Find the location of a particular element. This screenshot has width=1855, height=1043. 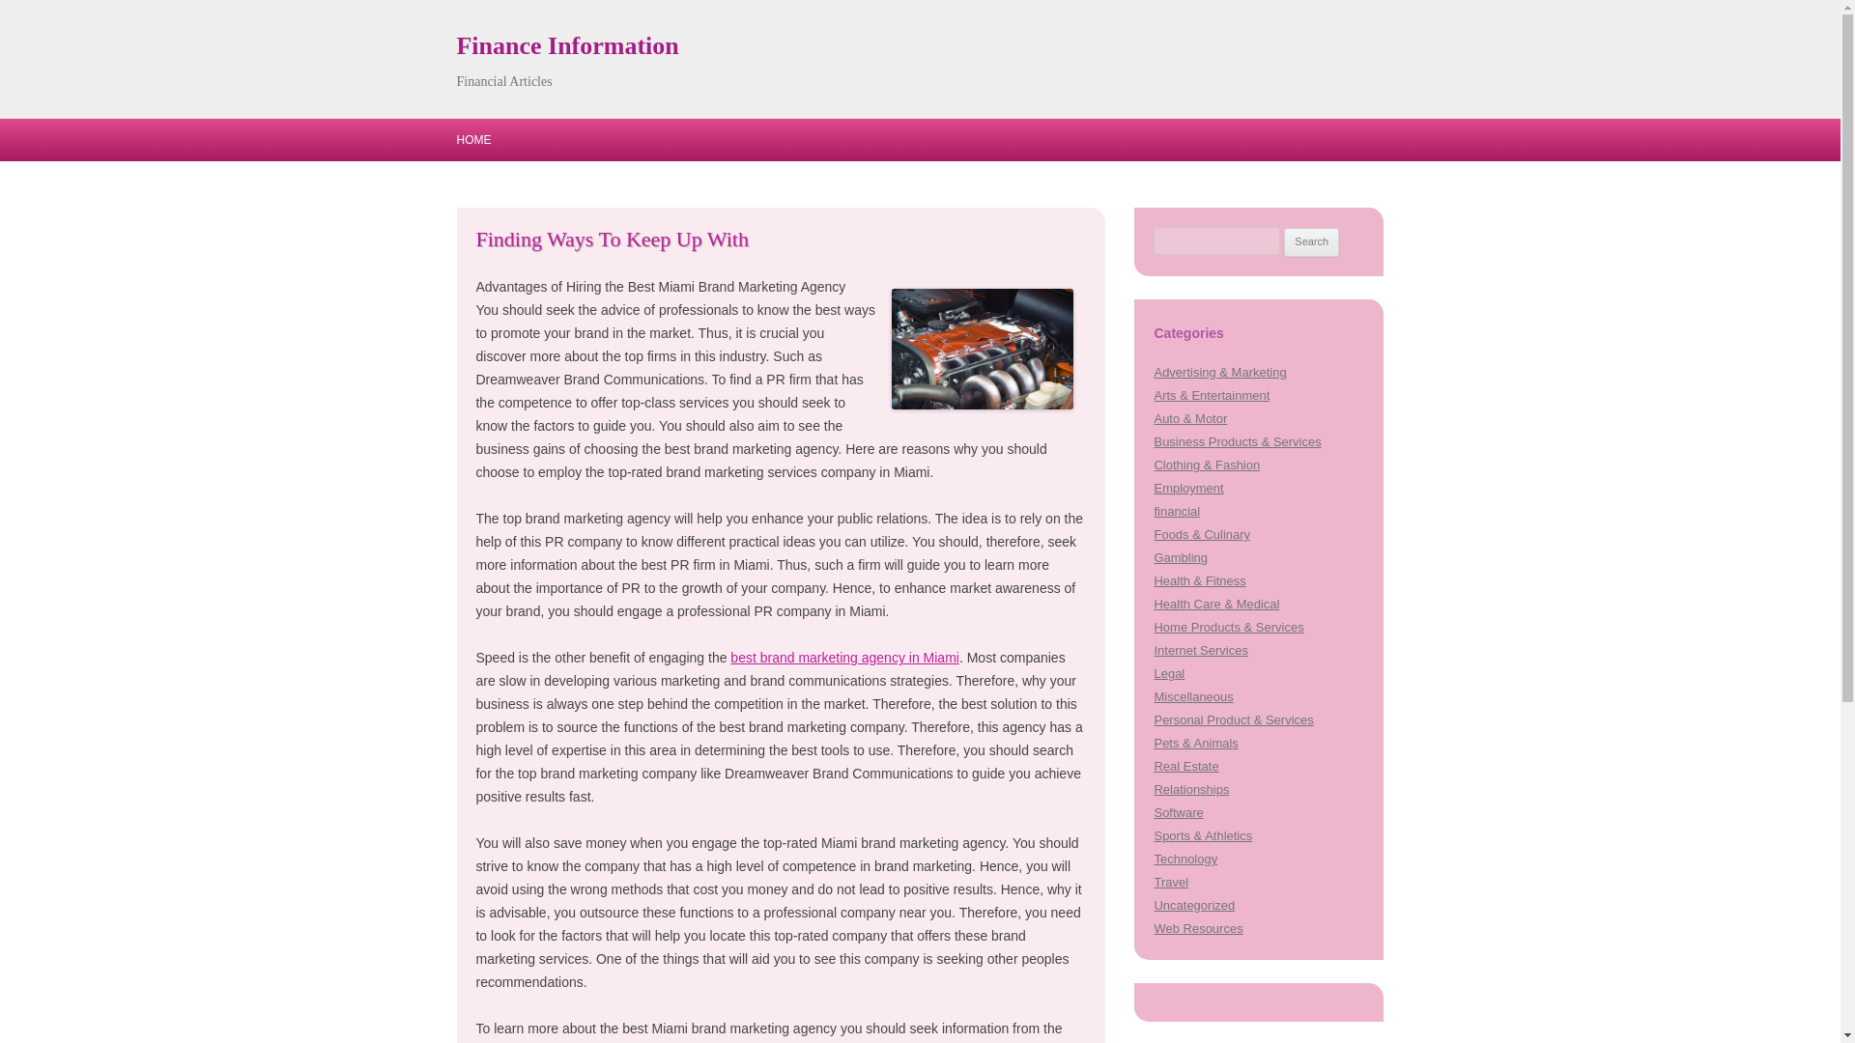

Software is located at coordinates (1178, 811).